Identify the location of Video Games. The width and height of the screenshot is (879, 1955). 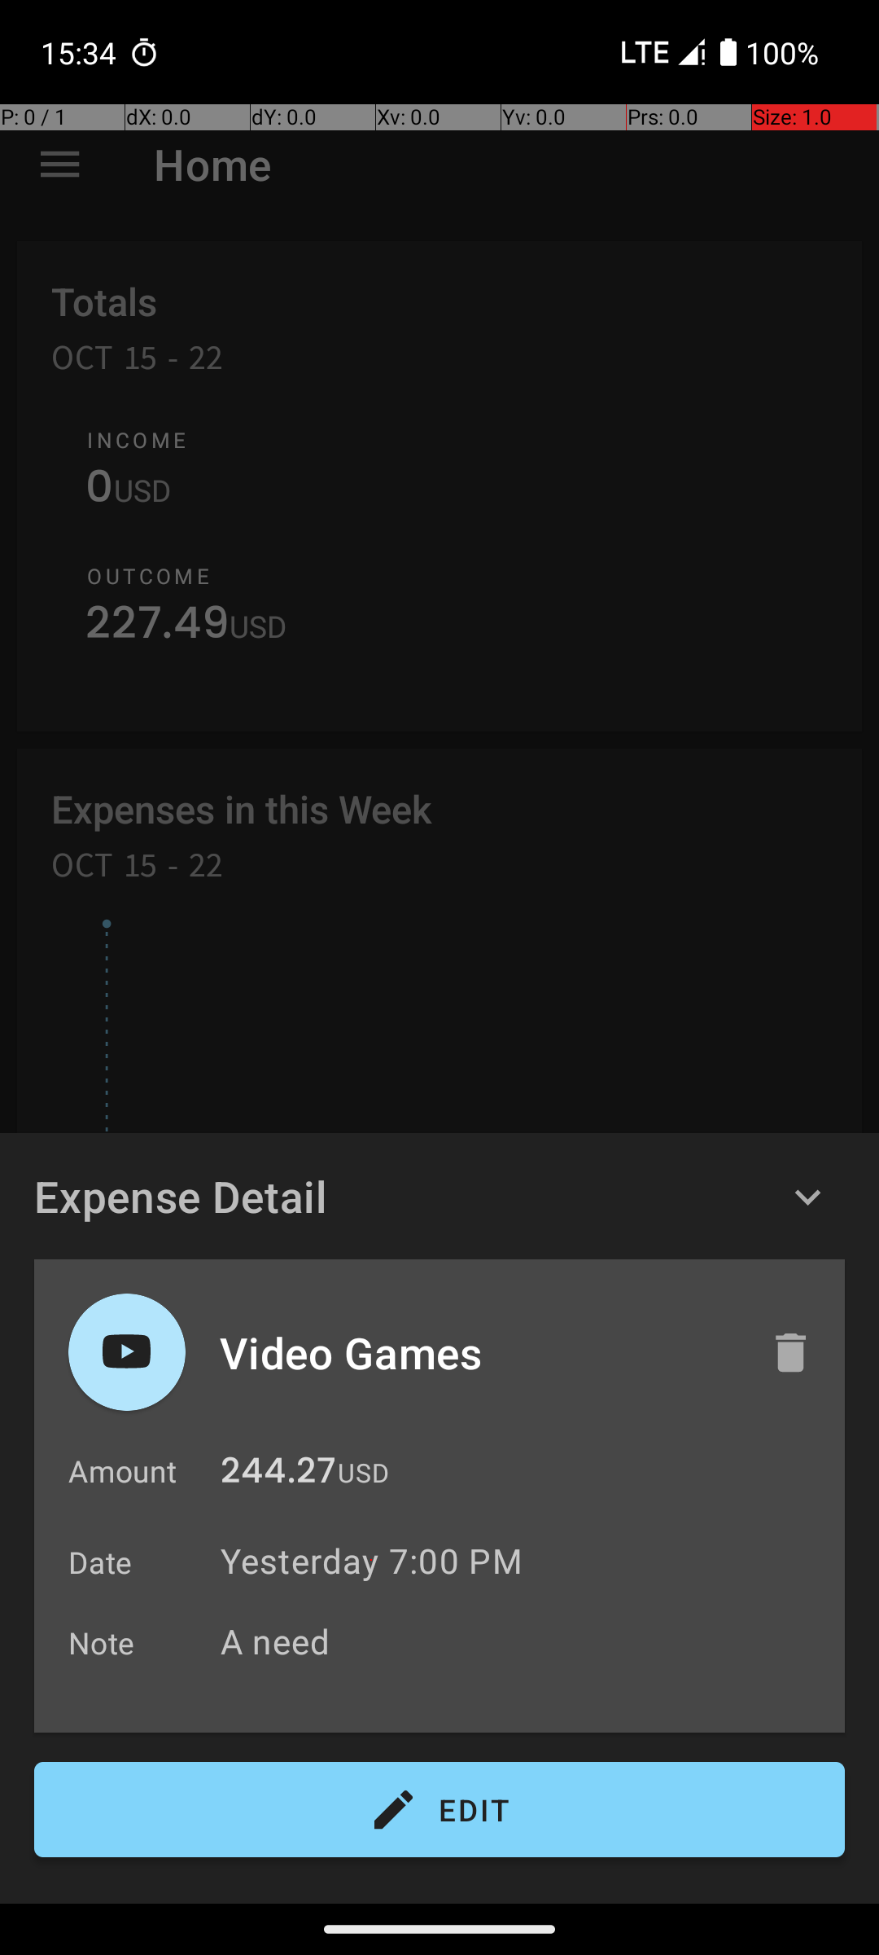
(478, 1352).